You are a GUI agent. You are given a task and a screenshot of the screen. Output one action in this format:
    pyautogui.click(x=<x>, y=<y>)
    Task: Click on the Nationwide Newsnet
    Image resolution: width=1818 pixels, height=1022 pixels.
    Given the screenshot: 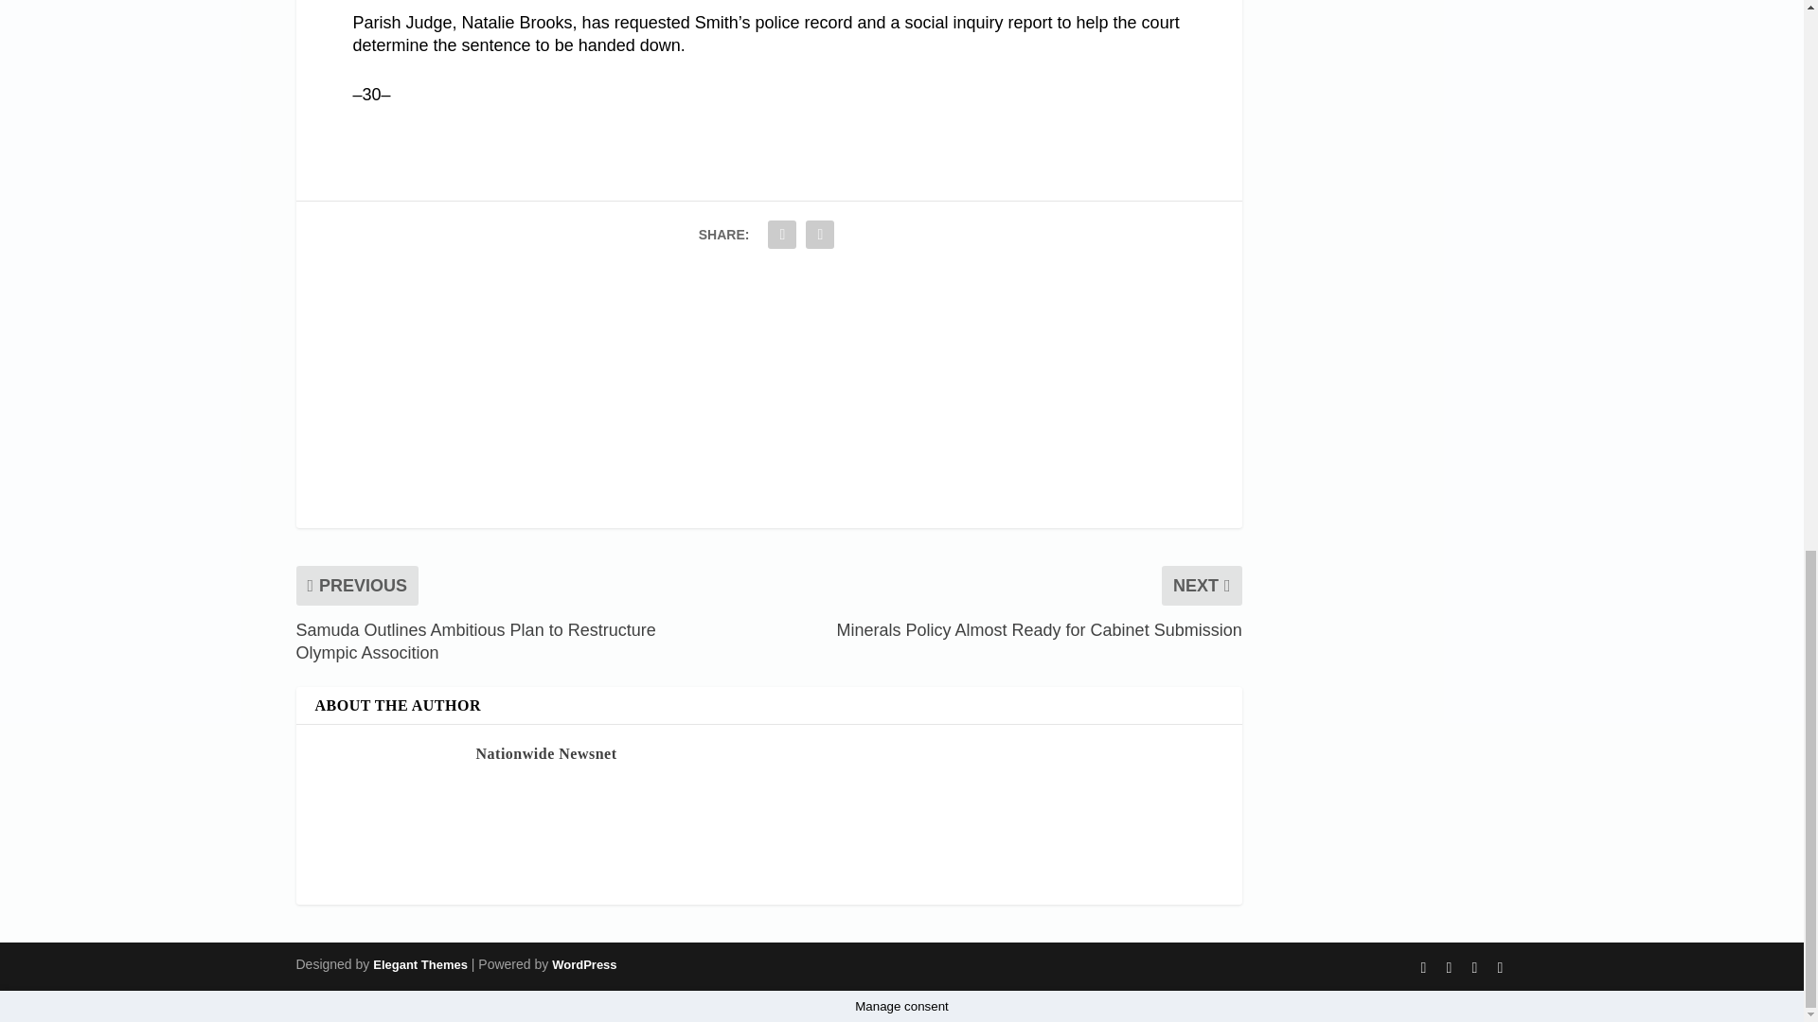 What is the action you would take?
    pyautogui.click(x=545, y=753)
    